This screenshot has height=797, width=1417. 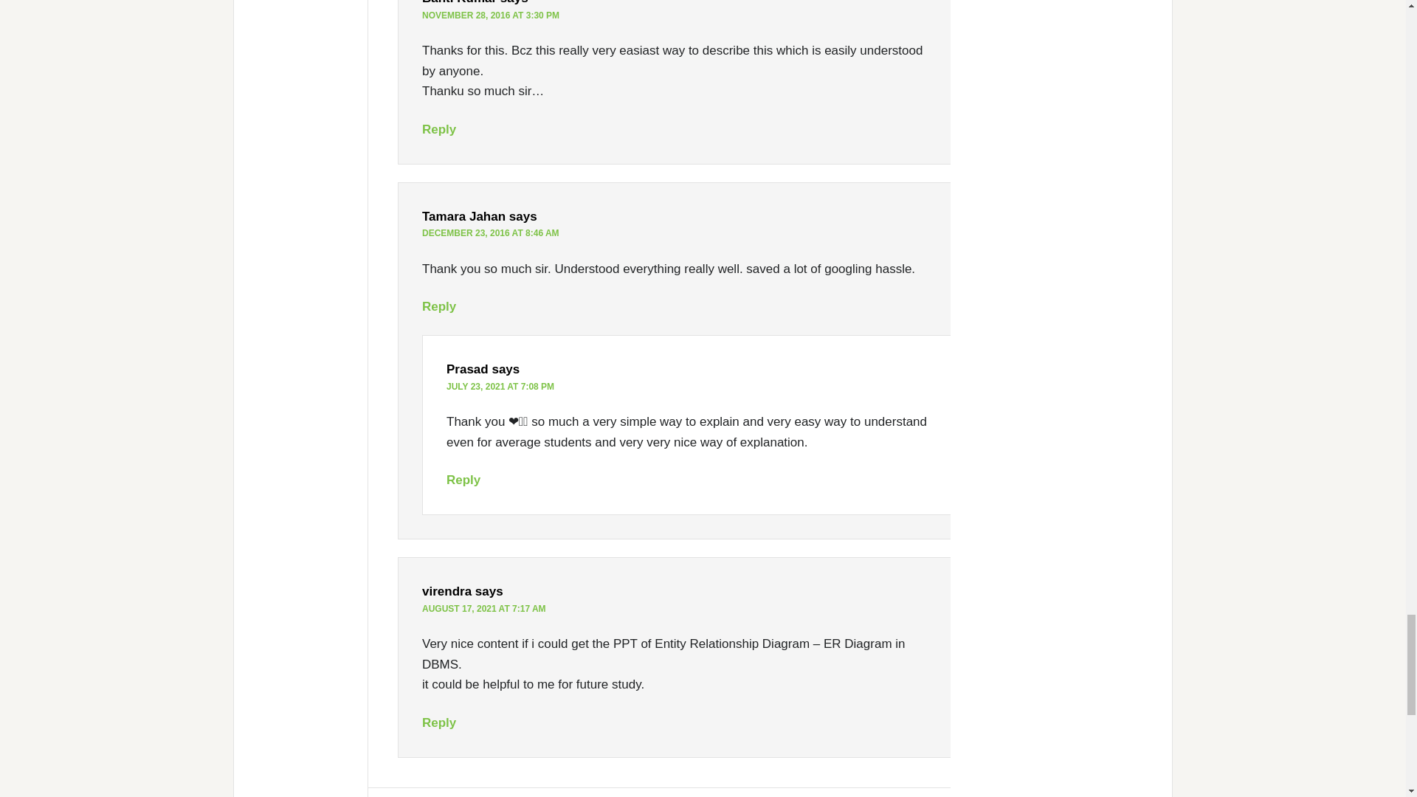 What do you see at coordinates (491, 15) in the screenshot?
I see `NOVEMBER 28, 2016 AT 3:30 PM` at bounding box center [491, 15].